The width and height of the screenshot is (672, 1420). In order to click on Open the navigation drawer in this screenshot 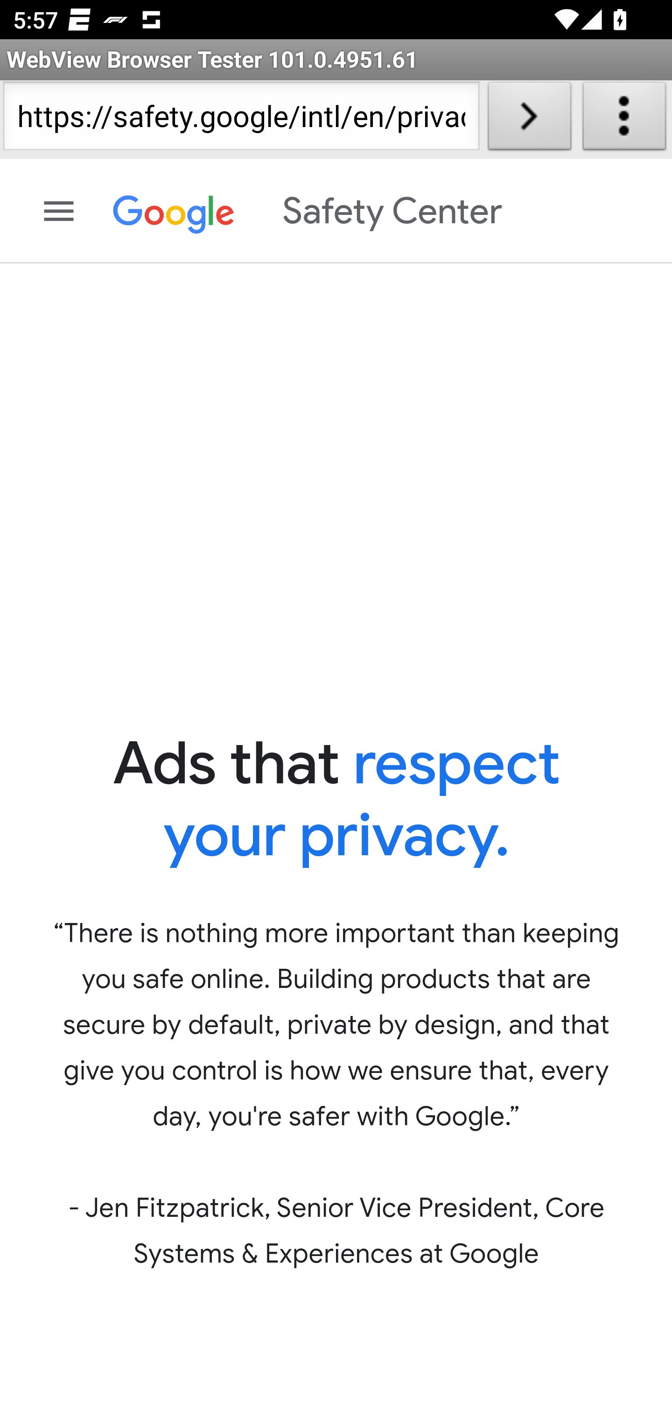, I will do `click(59, 211)`.